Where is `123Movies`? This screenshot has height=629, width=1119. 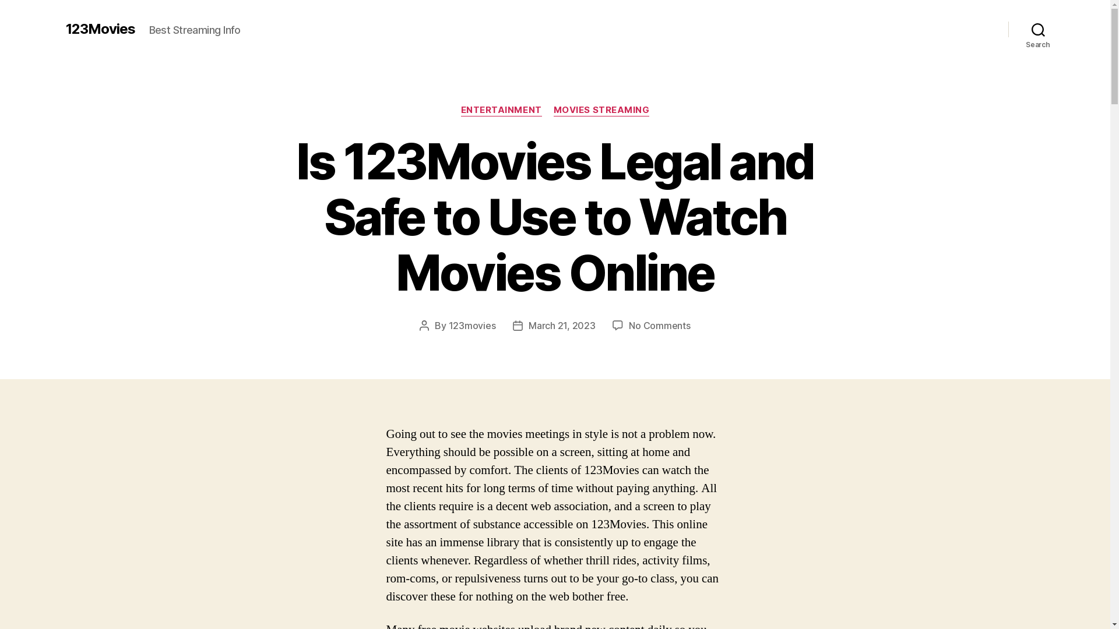 123Movies is located at coordinates (100, 29).